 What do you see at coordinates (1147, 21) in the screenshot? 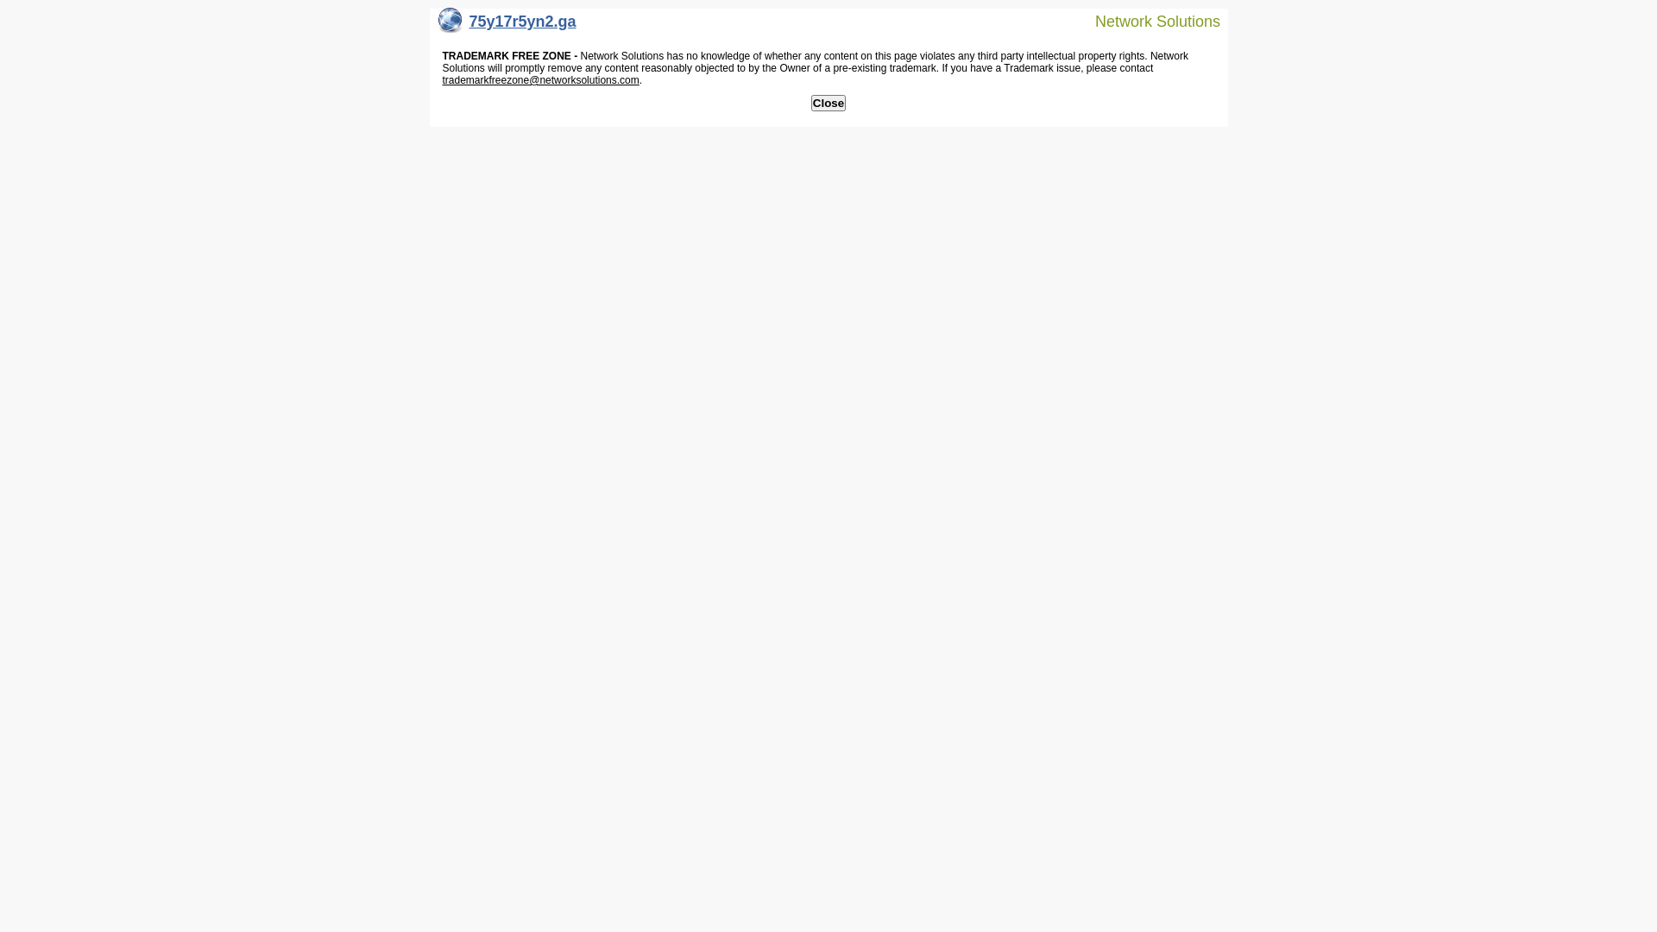
I see `Network Solutions` at bounding box center [1147, 21].